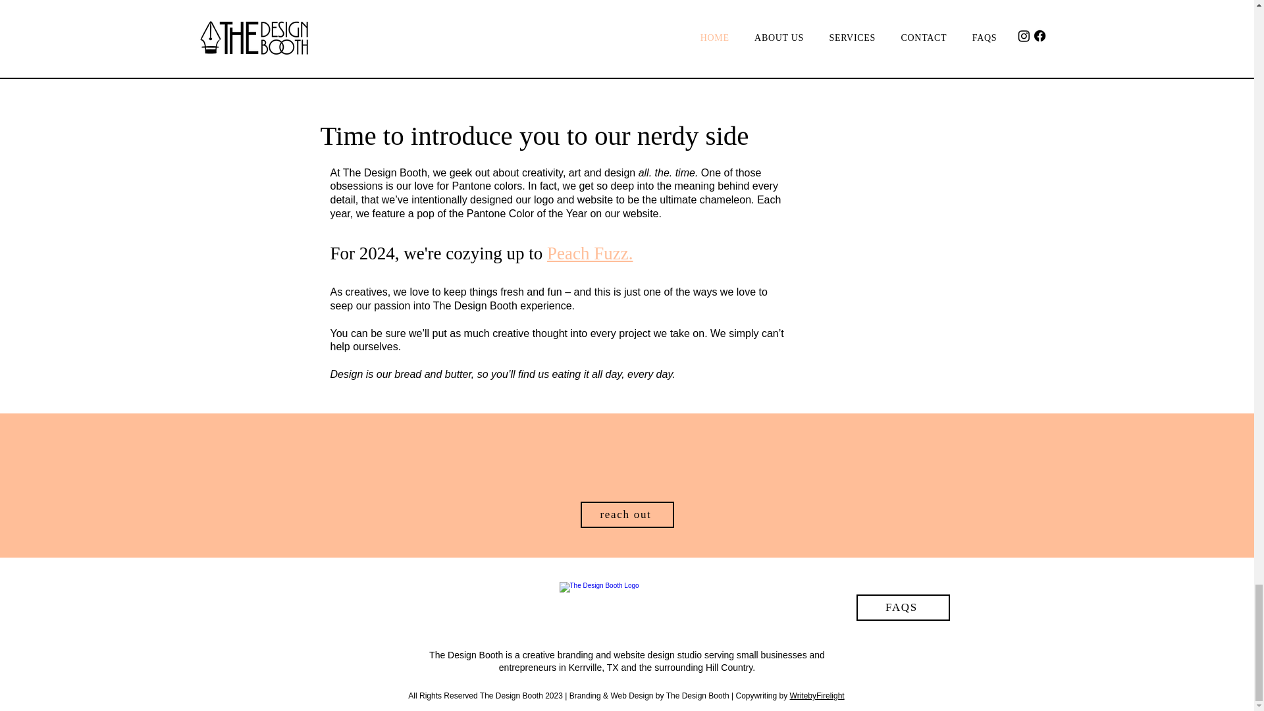 This screenshot has height=711, width=1264. What do you see at coordinates (590, 253) in the screenshot?
I see `Peach Fuzz.` at bounding box center [590, 253].